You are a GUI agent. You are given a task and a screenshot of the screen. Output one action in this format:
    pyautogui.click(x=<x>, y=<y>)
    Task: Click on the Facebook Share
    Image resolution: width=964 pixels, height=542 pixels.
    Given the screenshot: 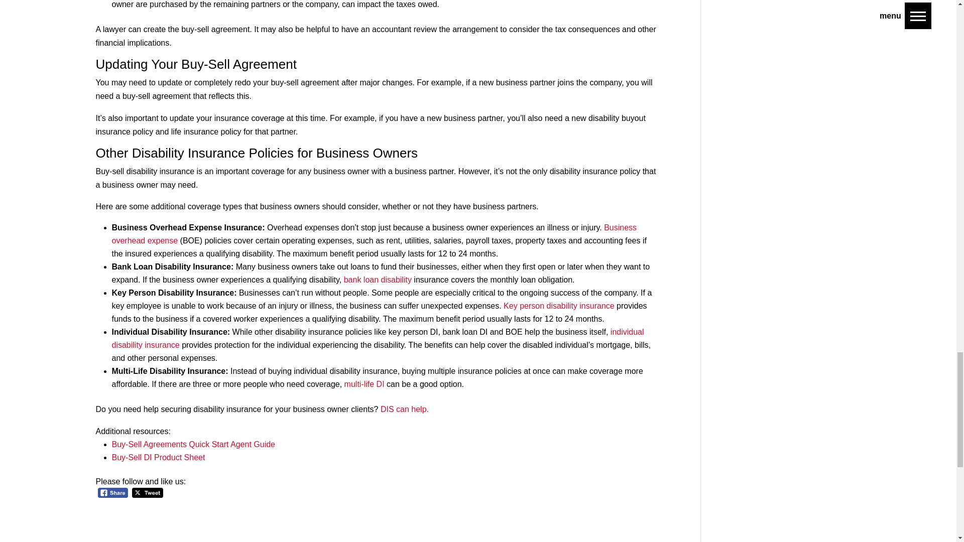 What is the action you would take?
    pyautogui.click(x=112, y=493)
    